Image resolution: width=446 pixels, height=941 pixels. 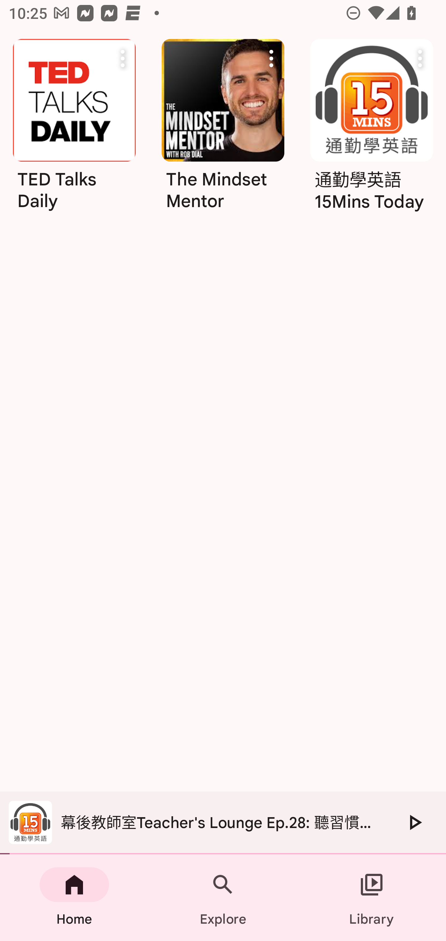 I want to click on TED Talks Daily More actions TED Talks Daily, so click(x=74, y=129).